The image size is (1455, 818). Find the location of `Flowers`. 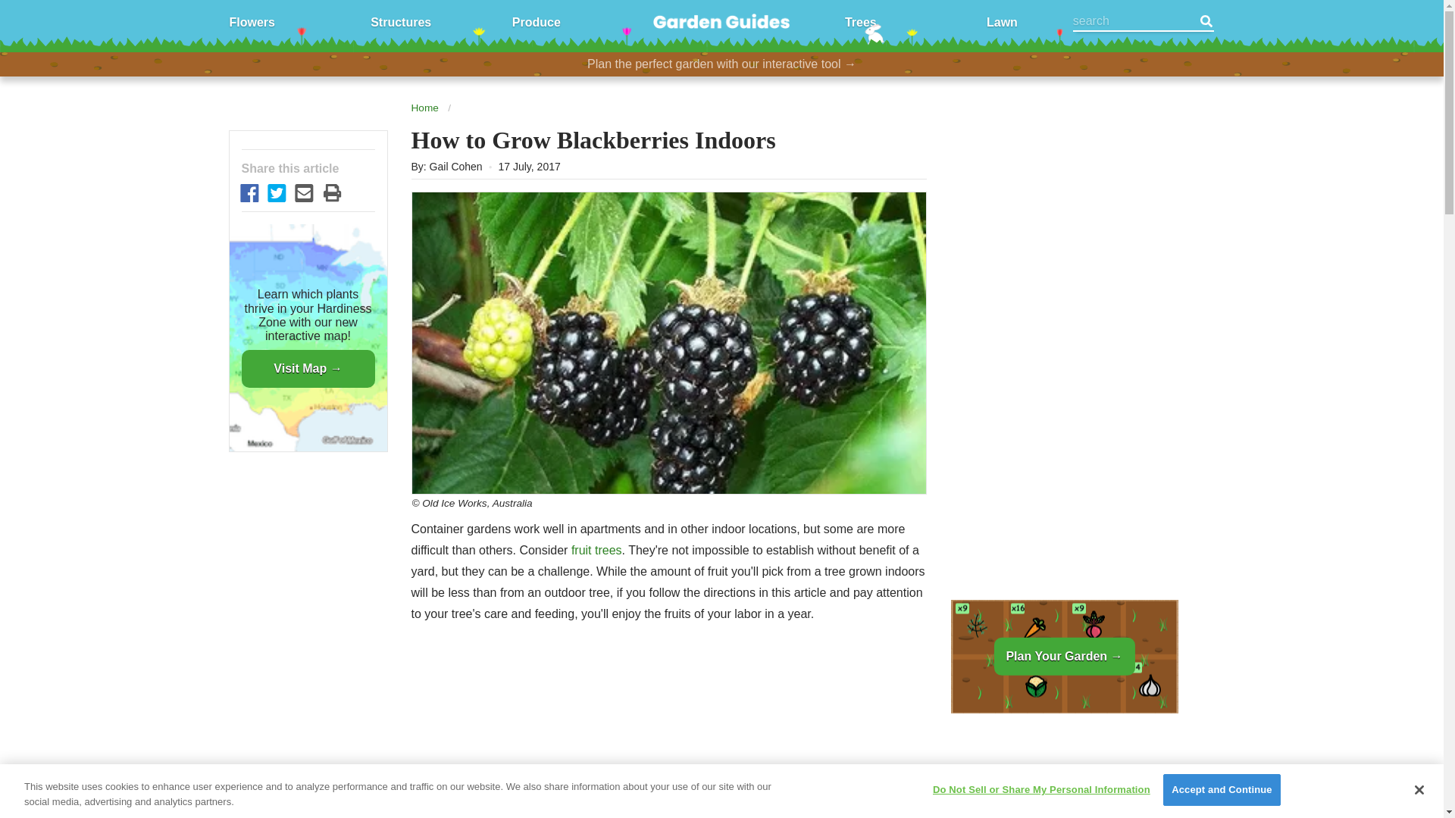

Flowers is located at coordinates (252, 21).